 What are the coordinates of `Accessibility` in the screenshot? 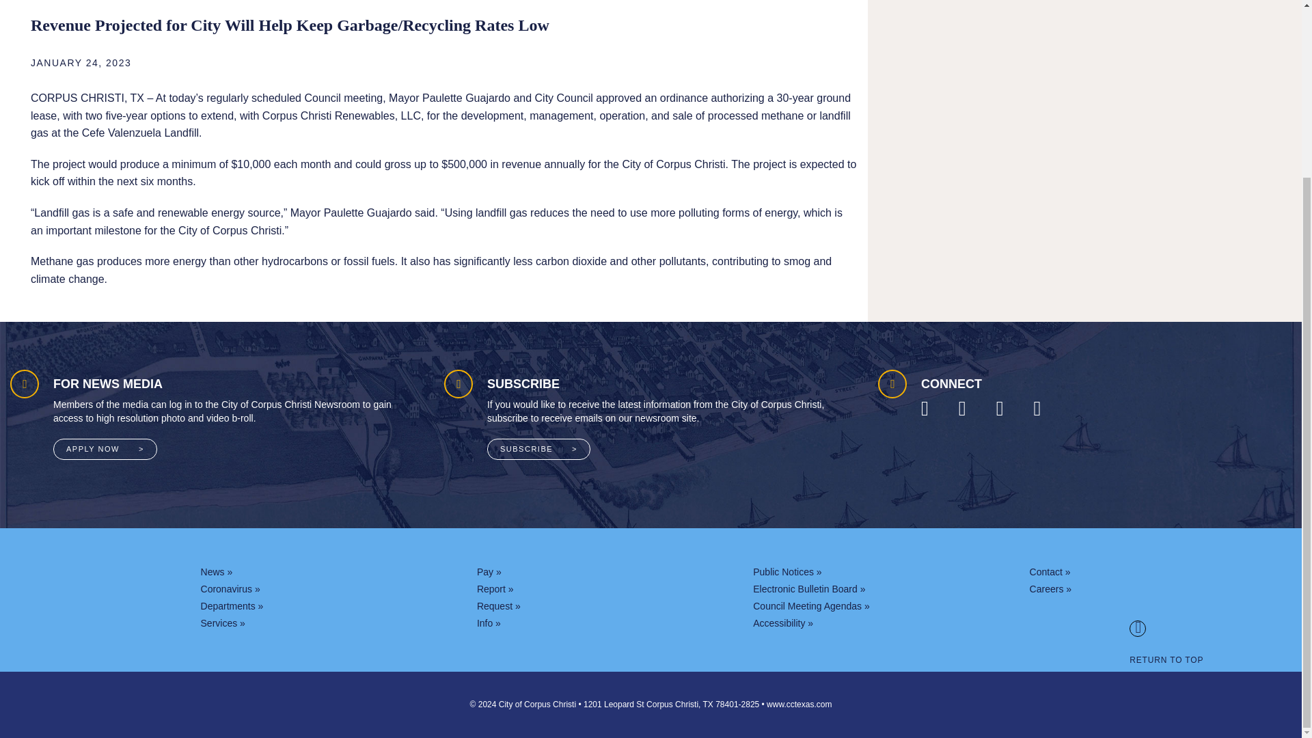 It's located at (783, 623).